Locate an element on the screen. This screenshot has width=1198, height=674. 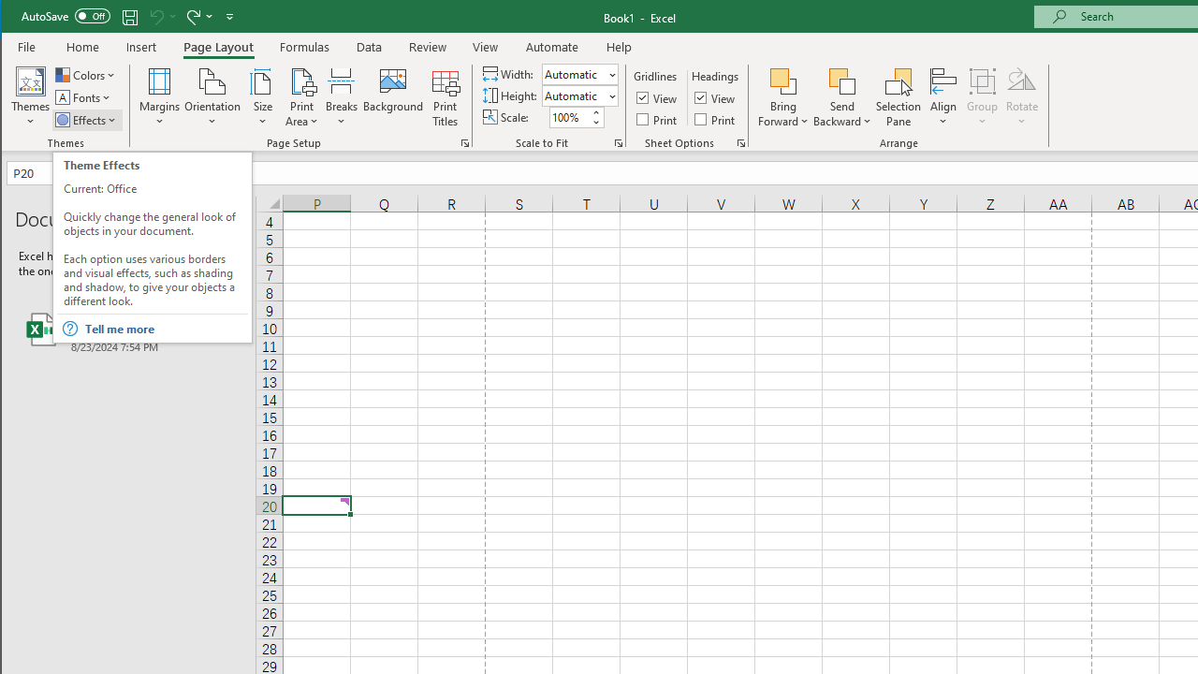
Height is located at coordinates (573, 95).